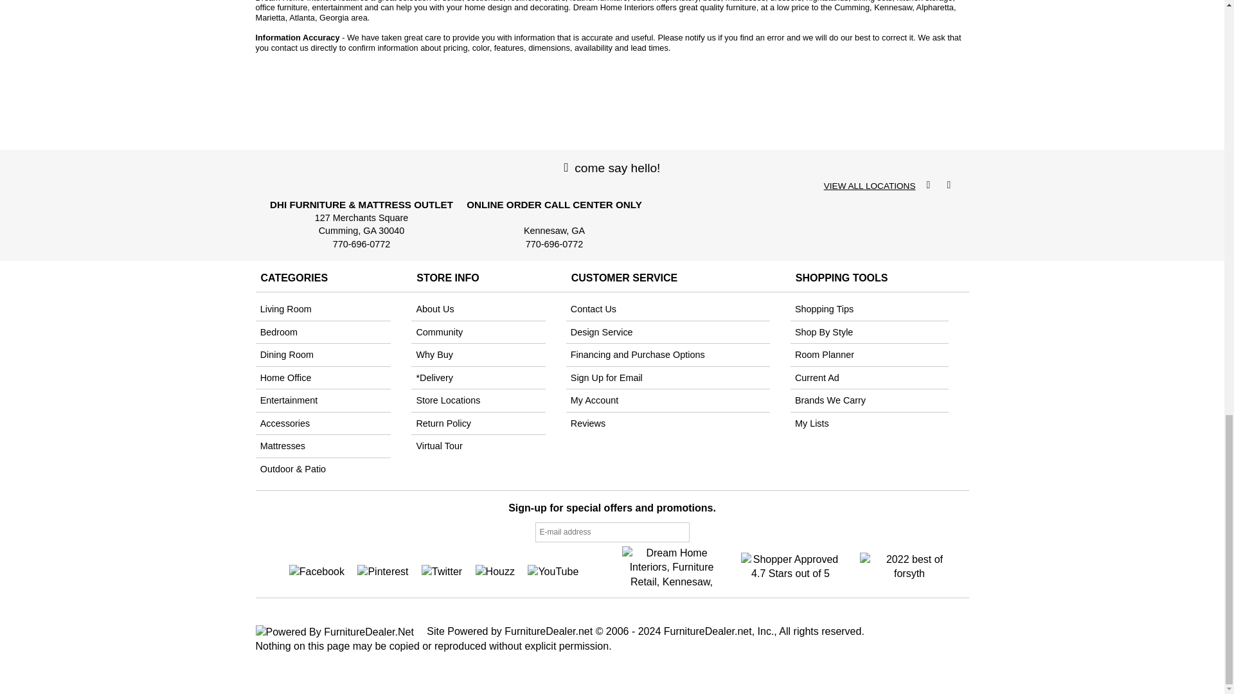 The image size is (1234, 694). Describe the element at coordinates (672, 565) in the screenshot. I see `Dream Home Interiors, Furniture  Retail, Kennesaw, GA` at that location.